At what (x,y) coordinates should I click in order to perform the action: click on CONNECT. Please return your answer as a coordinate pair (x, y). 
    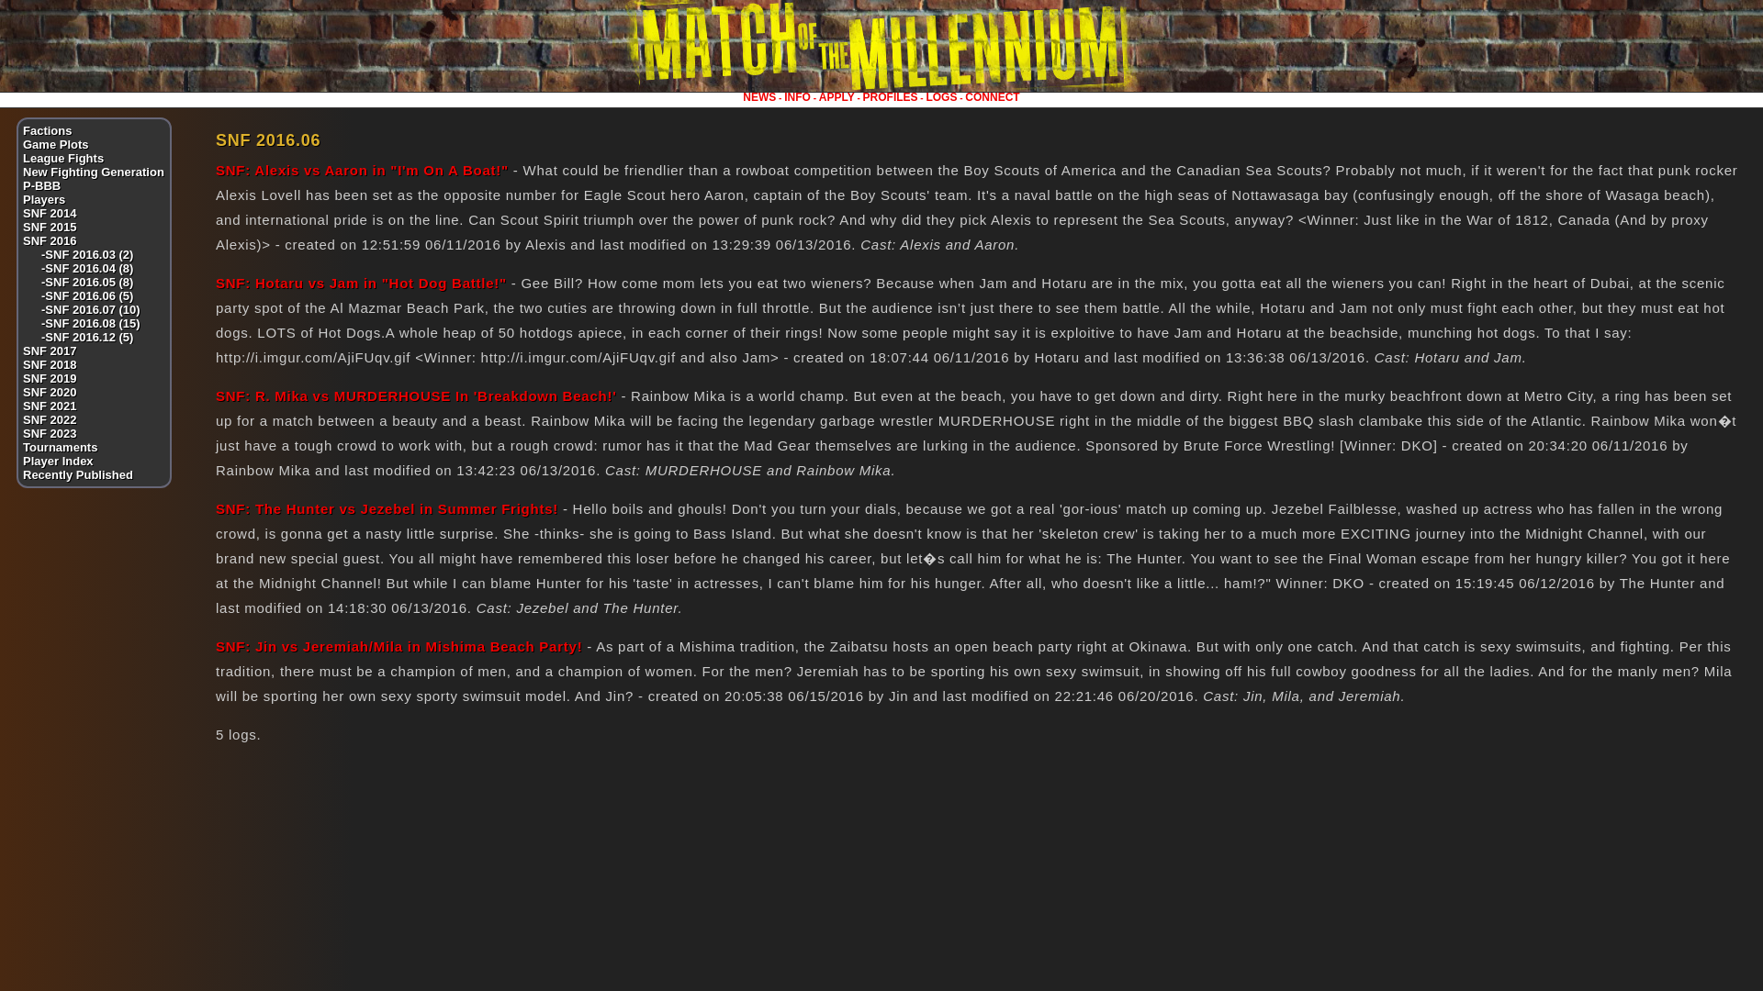
    Looking at the image, I should click on (992, 97).